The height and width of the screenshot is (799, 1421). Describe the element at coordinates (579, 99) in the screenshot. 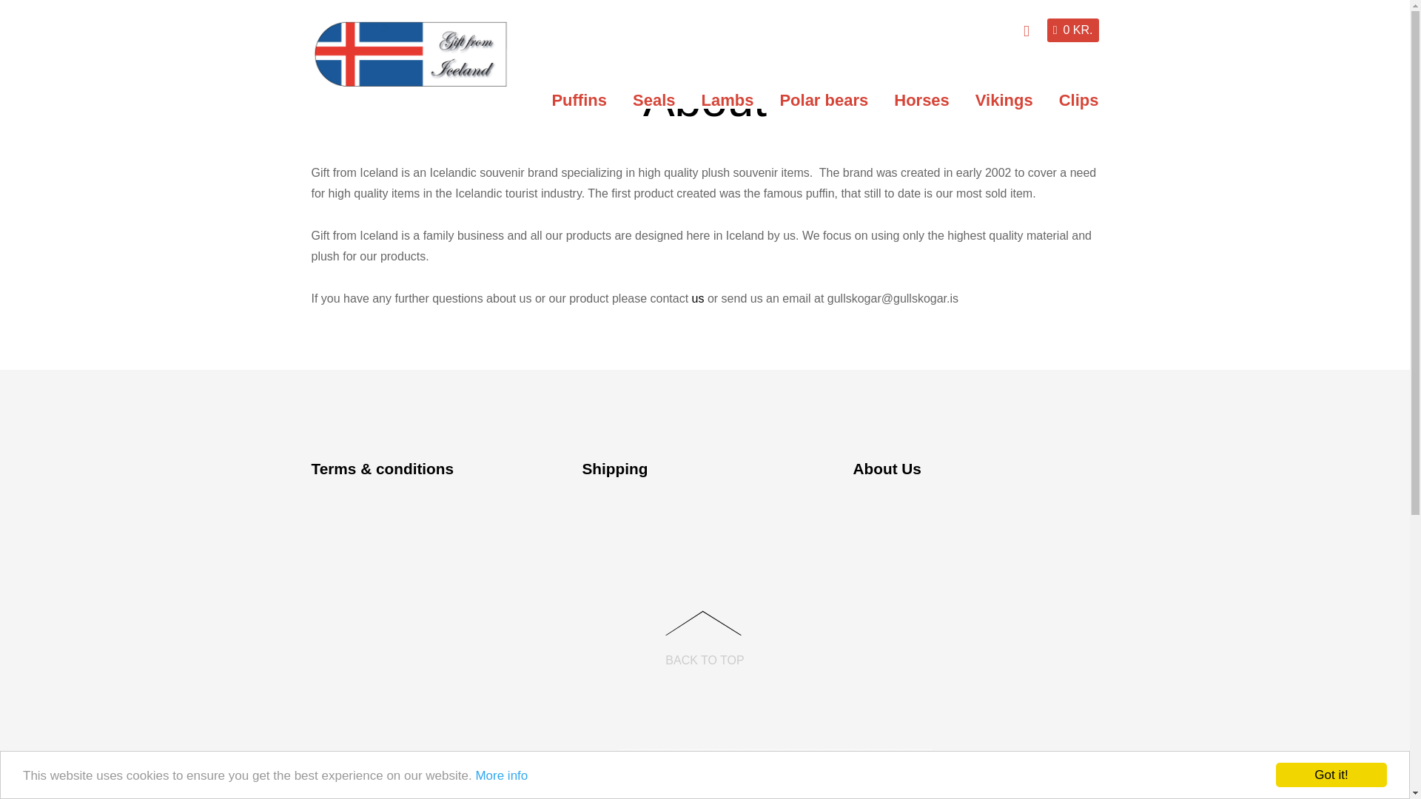

I see `Puffins` at that location.